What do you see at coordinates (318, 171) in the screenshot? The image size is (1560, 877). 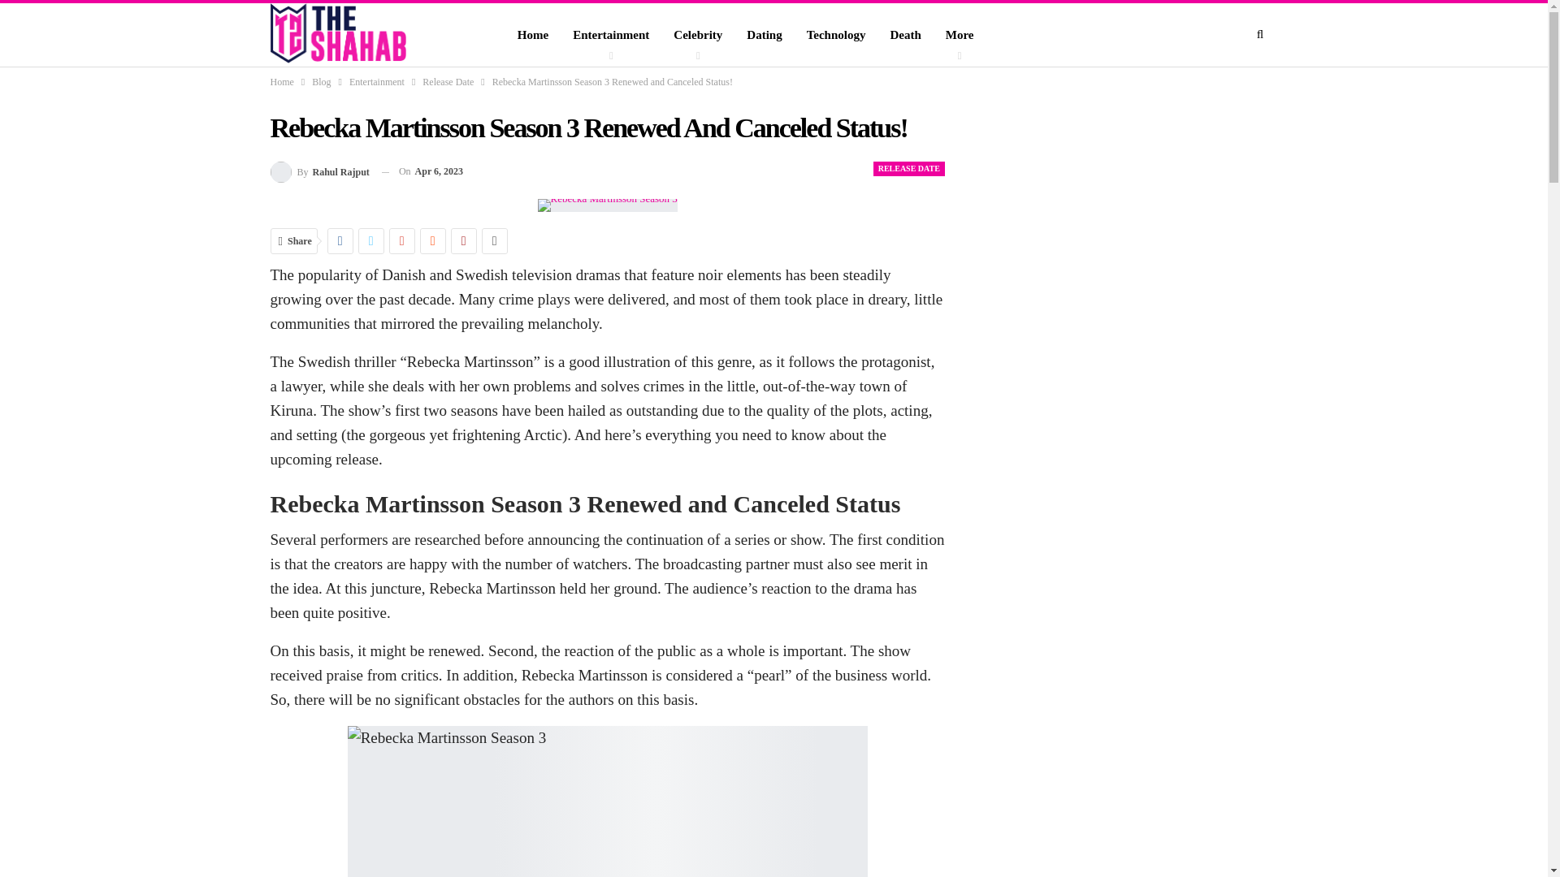 I see `By Rahul Rajput` at bounding box center [318, 171].